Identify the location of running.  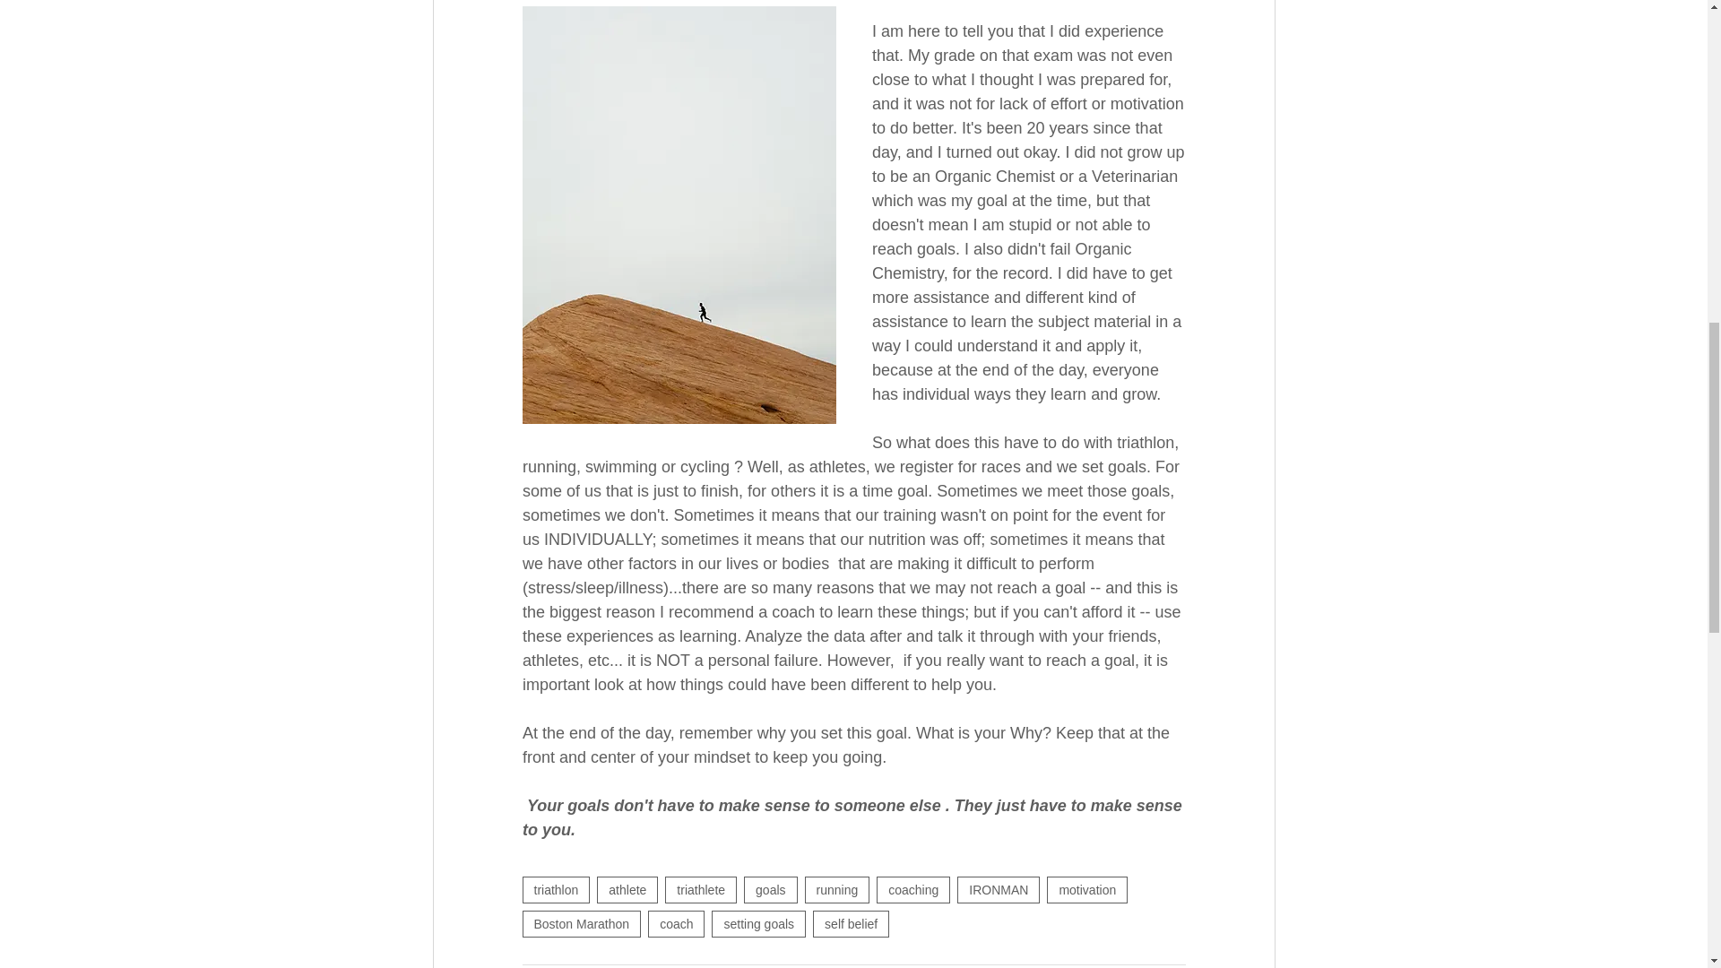
(837, 889).